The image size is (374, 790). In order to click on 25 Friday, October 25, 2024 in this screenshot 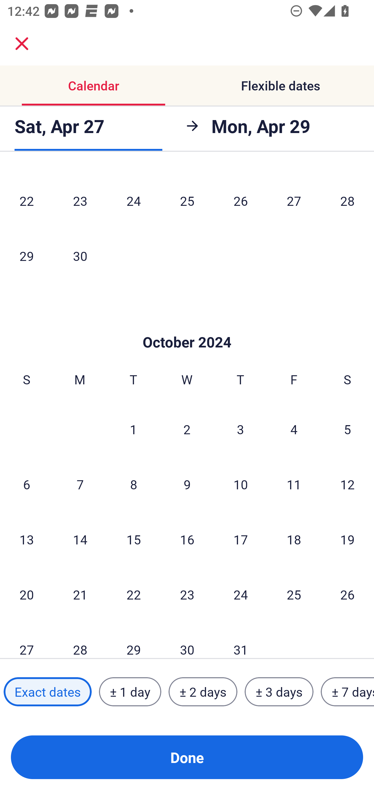, I will do `click(294, 594)`.